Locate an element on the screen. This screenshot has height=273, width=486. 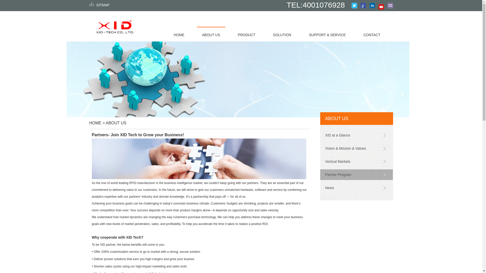
XID at a Glance is located at coordinates (356, 135).